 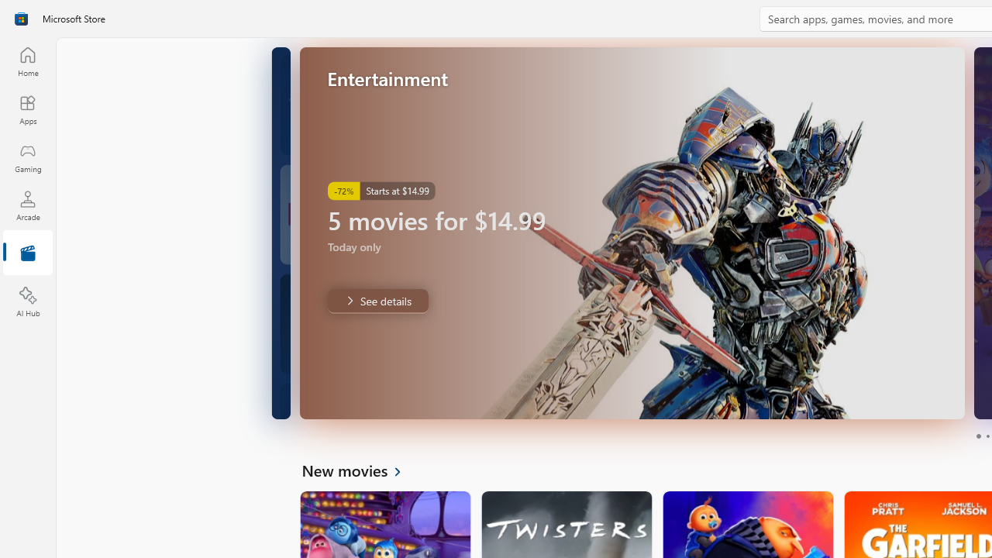 I want to click on Page 2, so click(x=987, y=436).